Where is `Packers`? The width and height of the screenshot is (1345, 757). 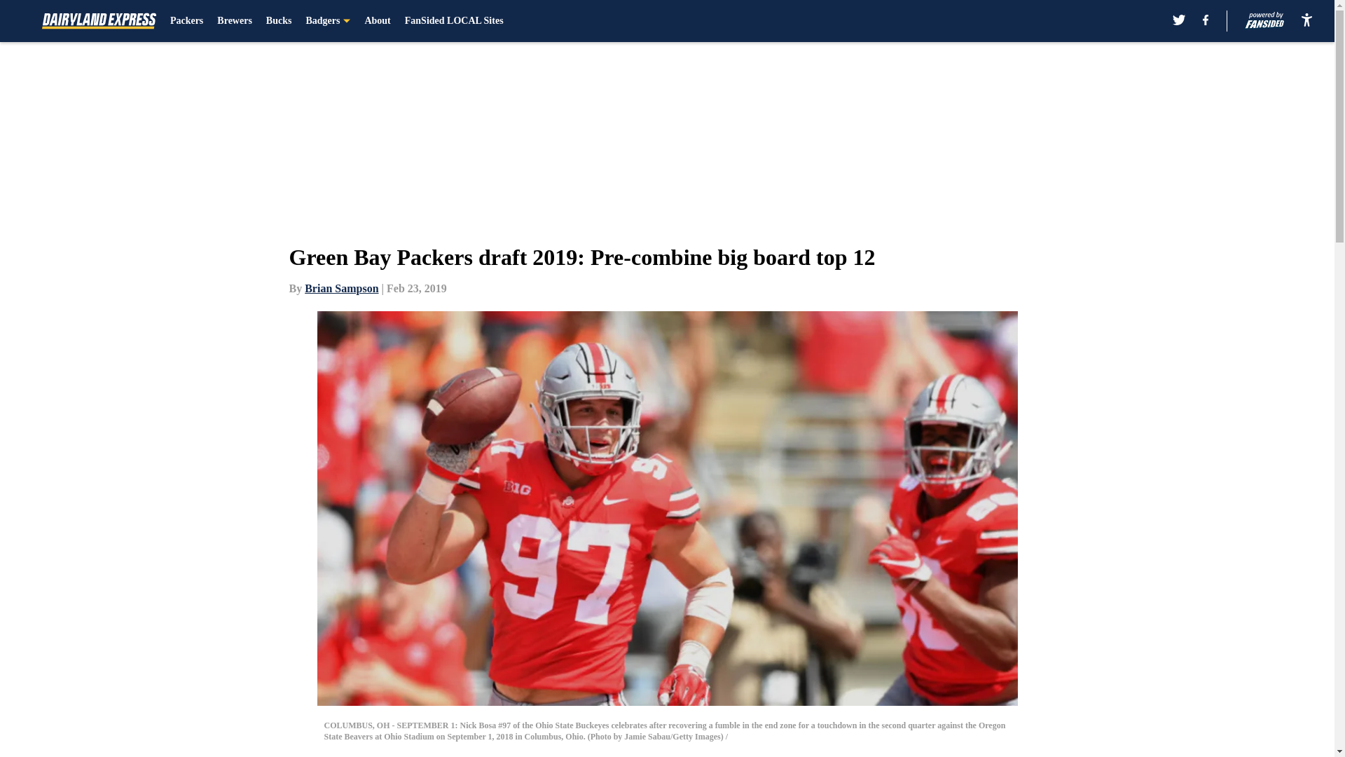 Packers is located at coordinates (186, 21).